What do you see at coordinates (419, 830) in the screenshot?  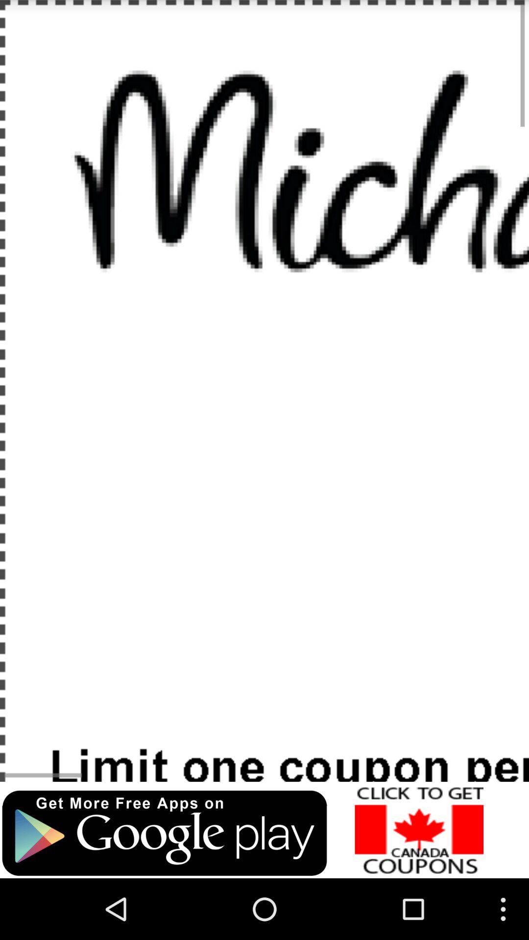 I see `purchase coupons` at bounding box center [419, 830].